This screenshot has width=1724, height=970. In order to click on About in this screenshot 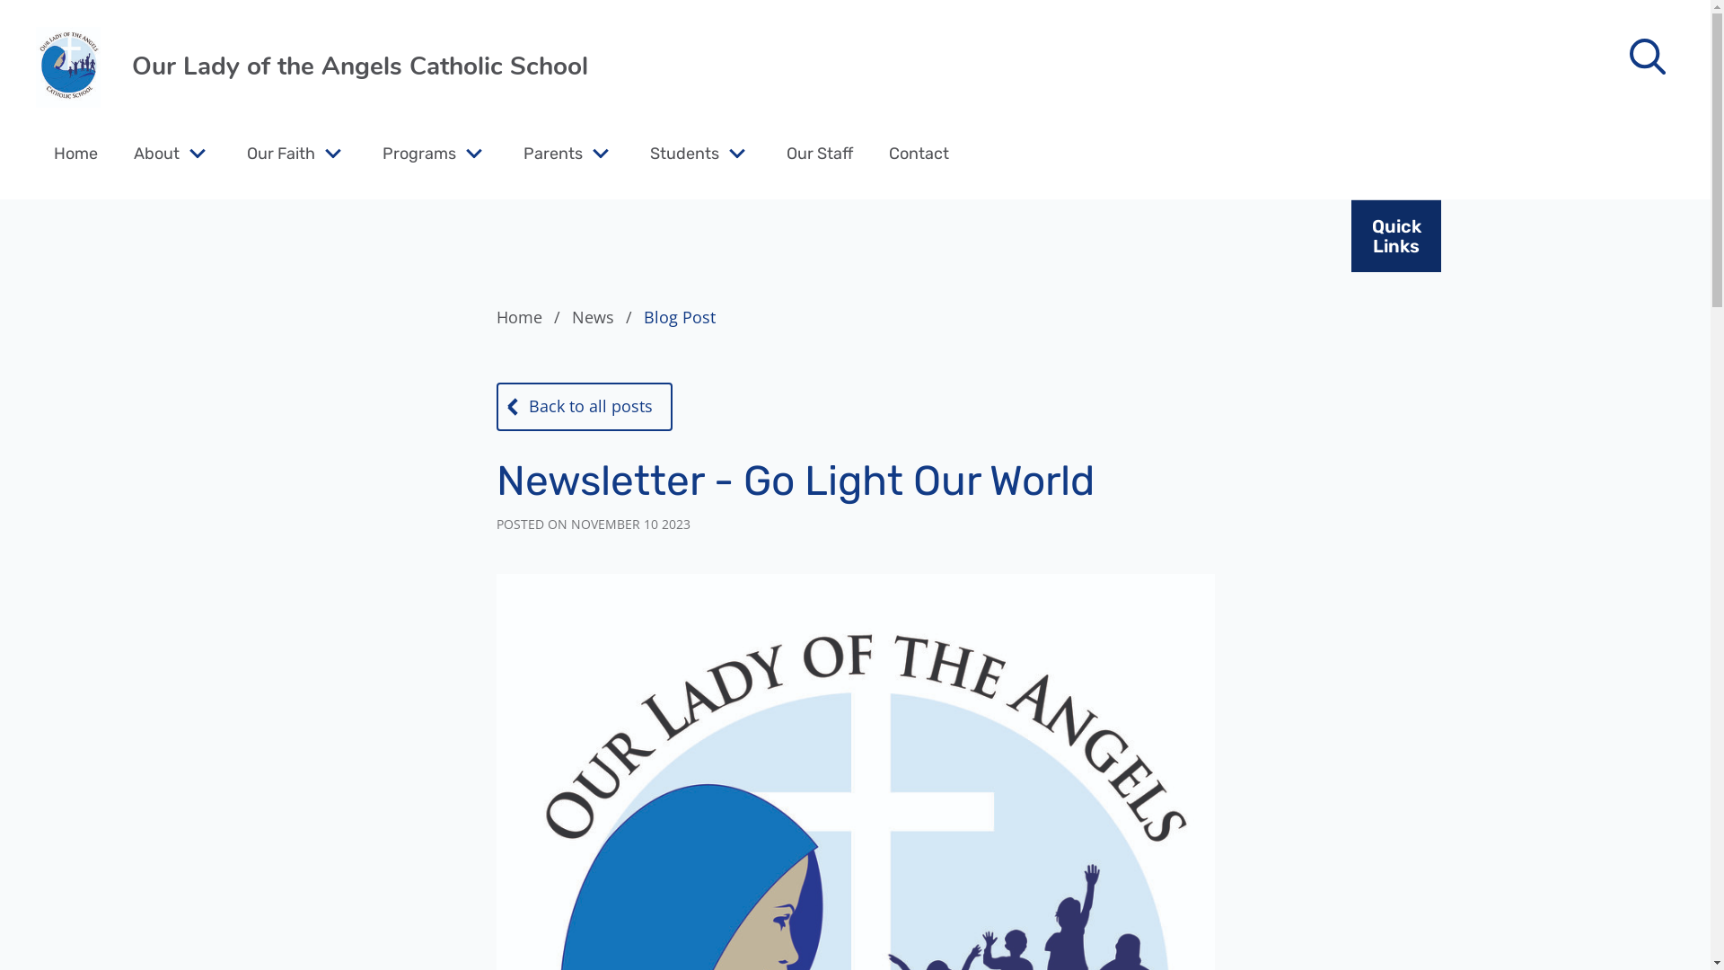, I will do `click(156, 153)`.